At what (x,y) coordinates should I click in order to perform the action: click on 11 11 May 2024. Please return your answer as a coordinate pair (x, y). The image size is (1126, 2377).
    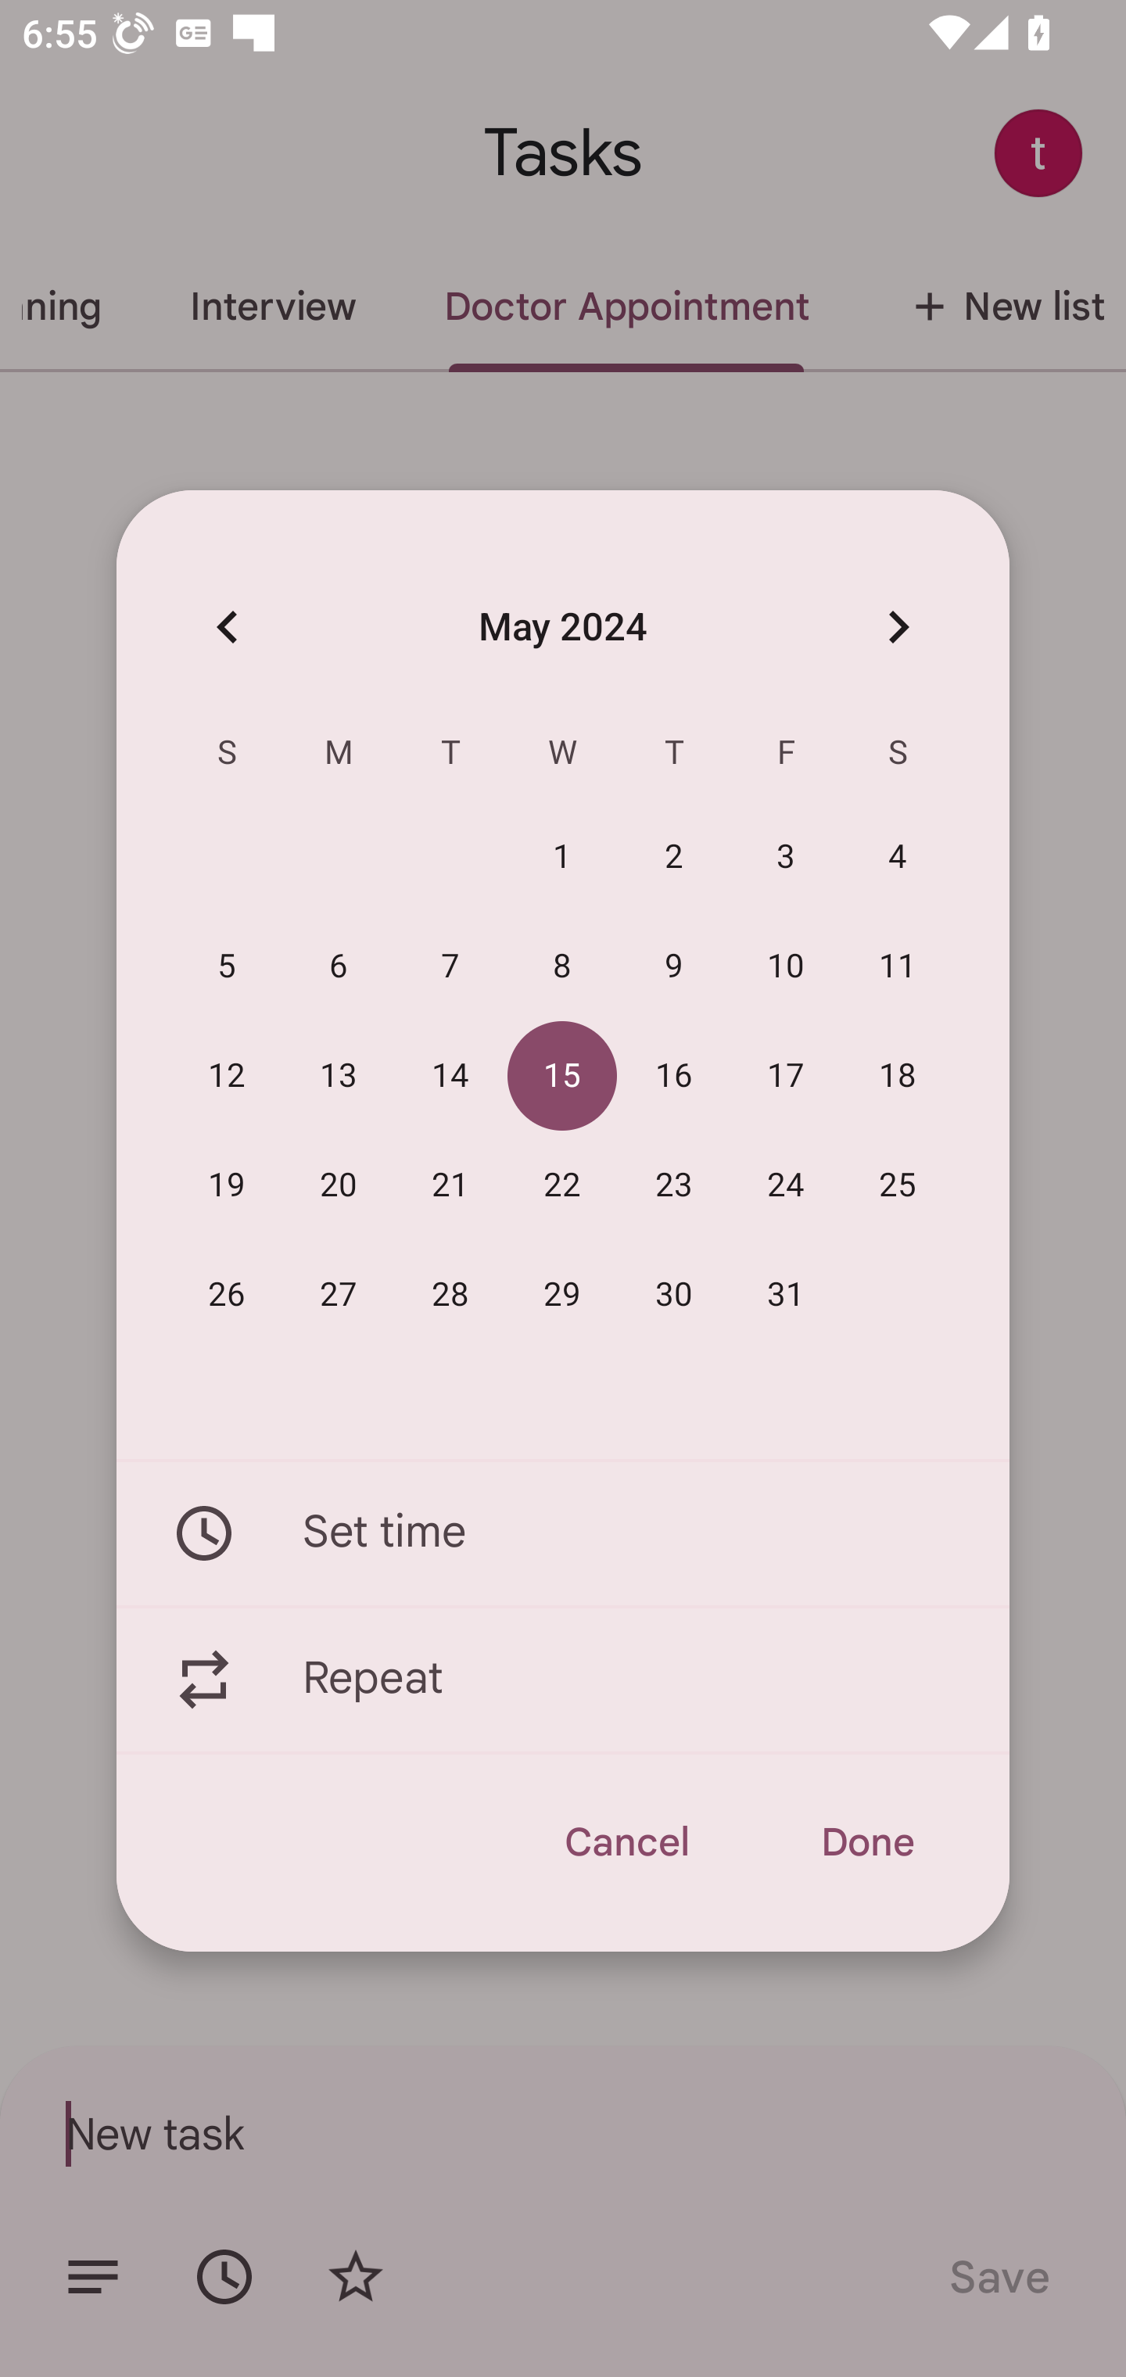
    Looking at the image, I should click on (898, 967).